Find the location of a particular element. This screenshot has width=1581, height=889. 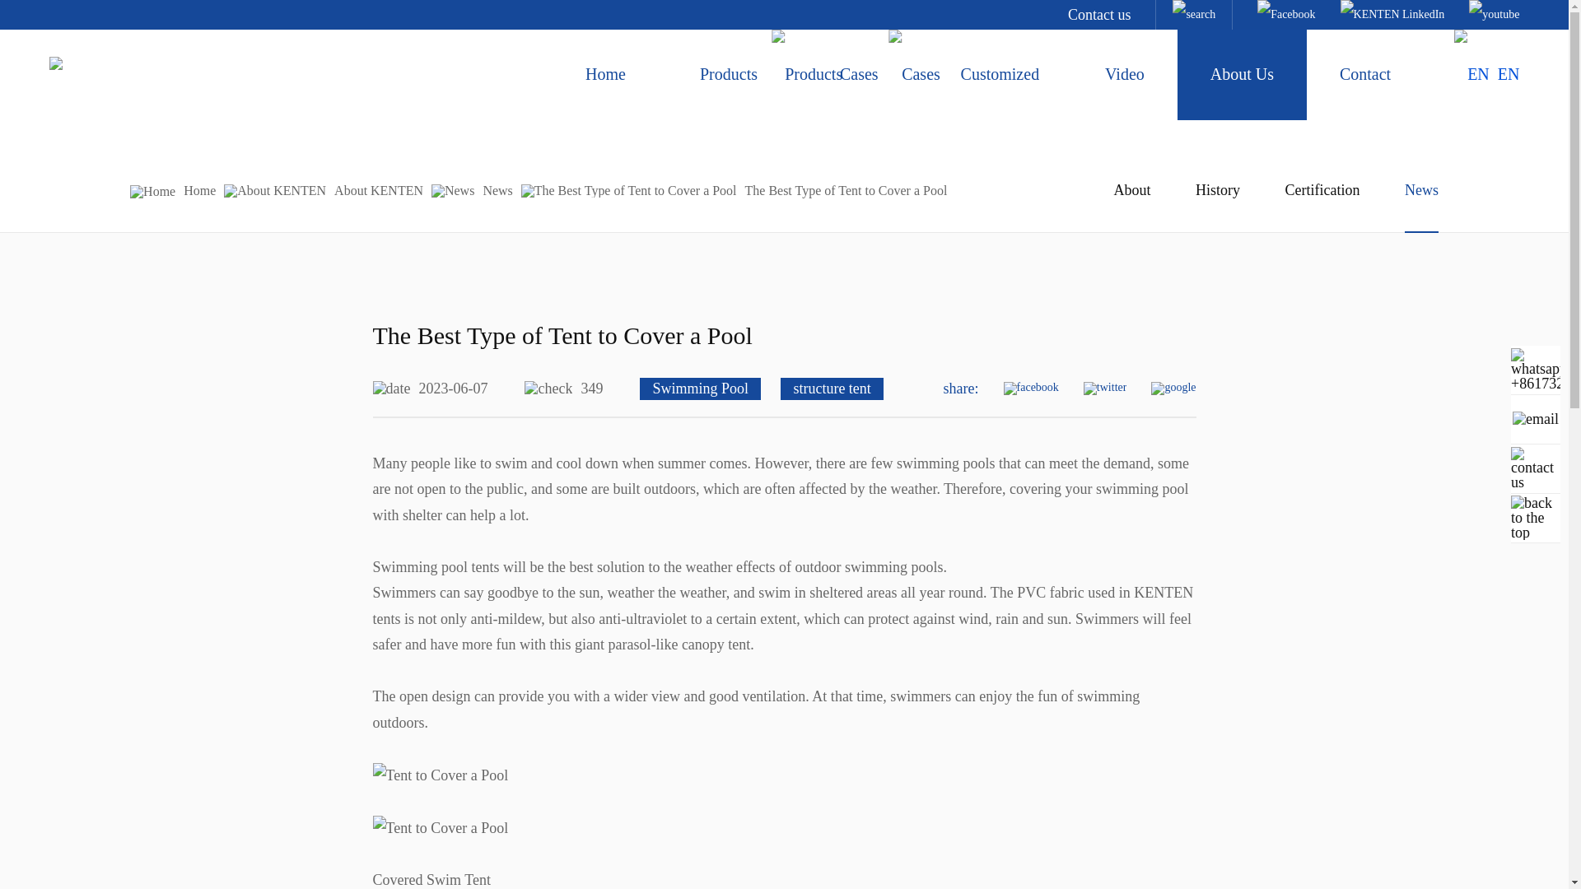

search is located at coordinates (1194, 15).